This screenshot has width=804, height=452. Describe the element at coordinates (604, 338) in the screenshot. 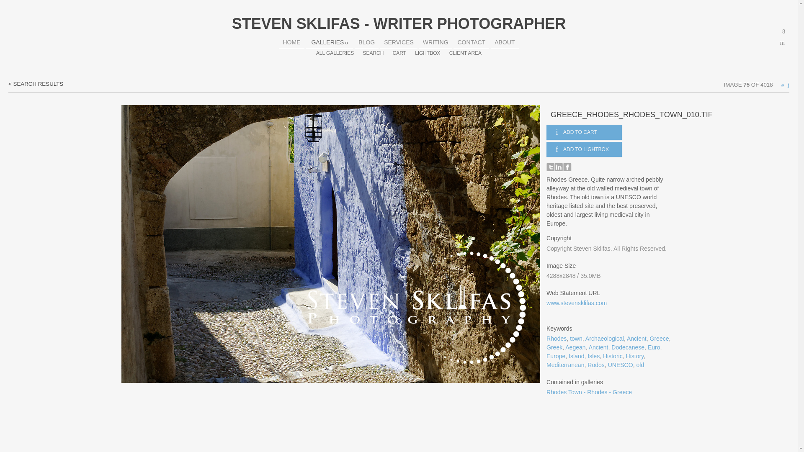

I see `Archaeological` at that location.